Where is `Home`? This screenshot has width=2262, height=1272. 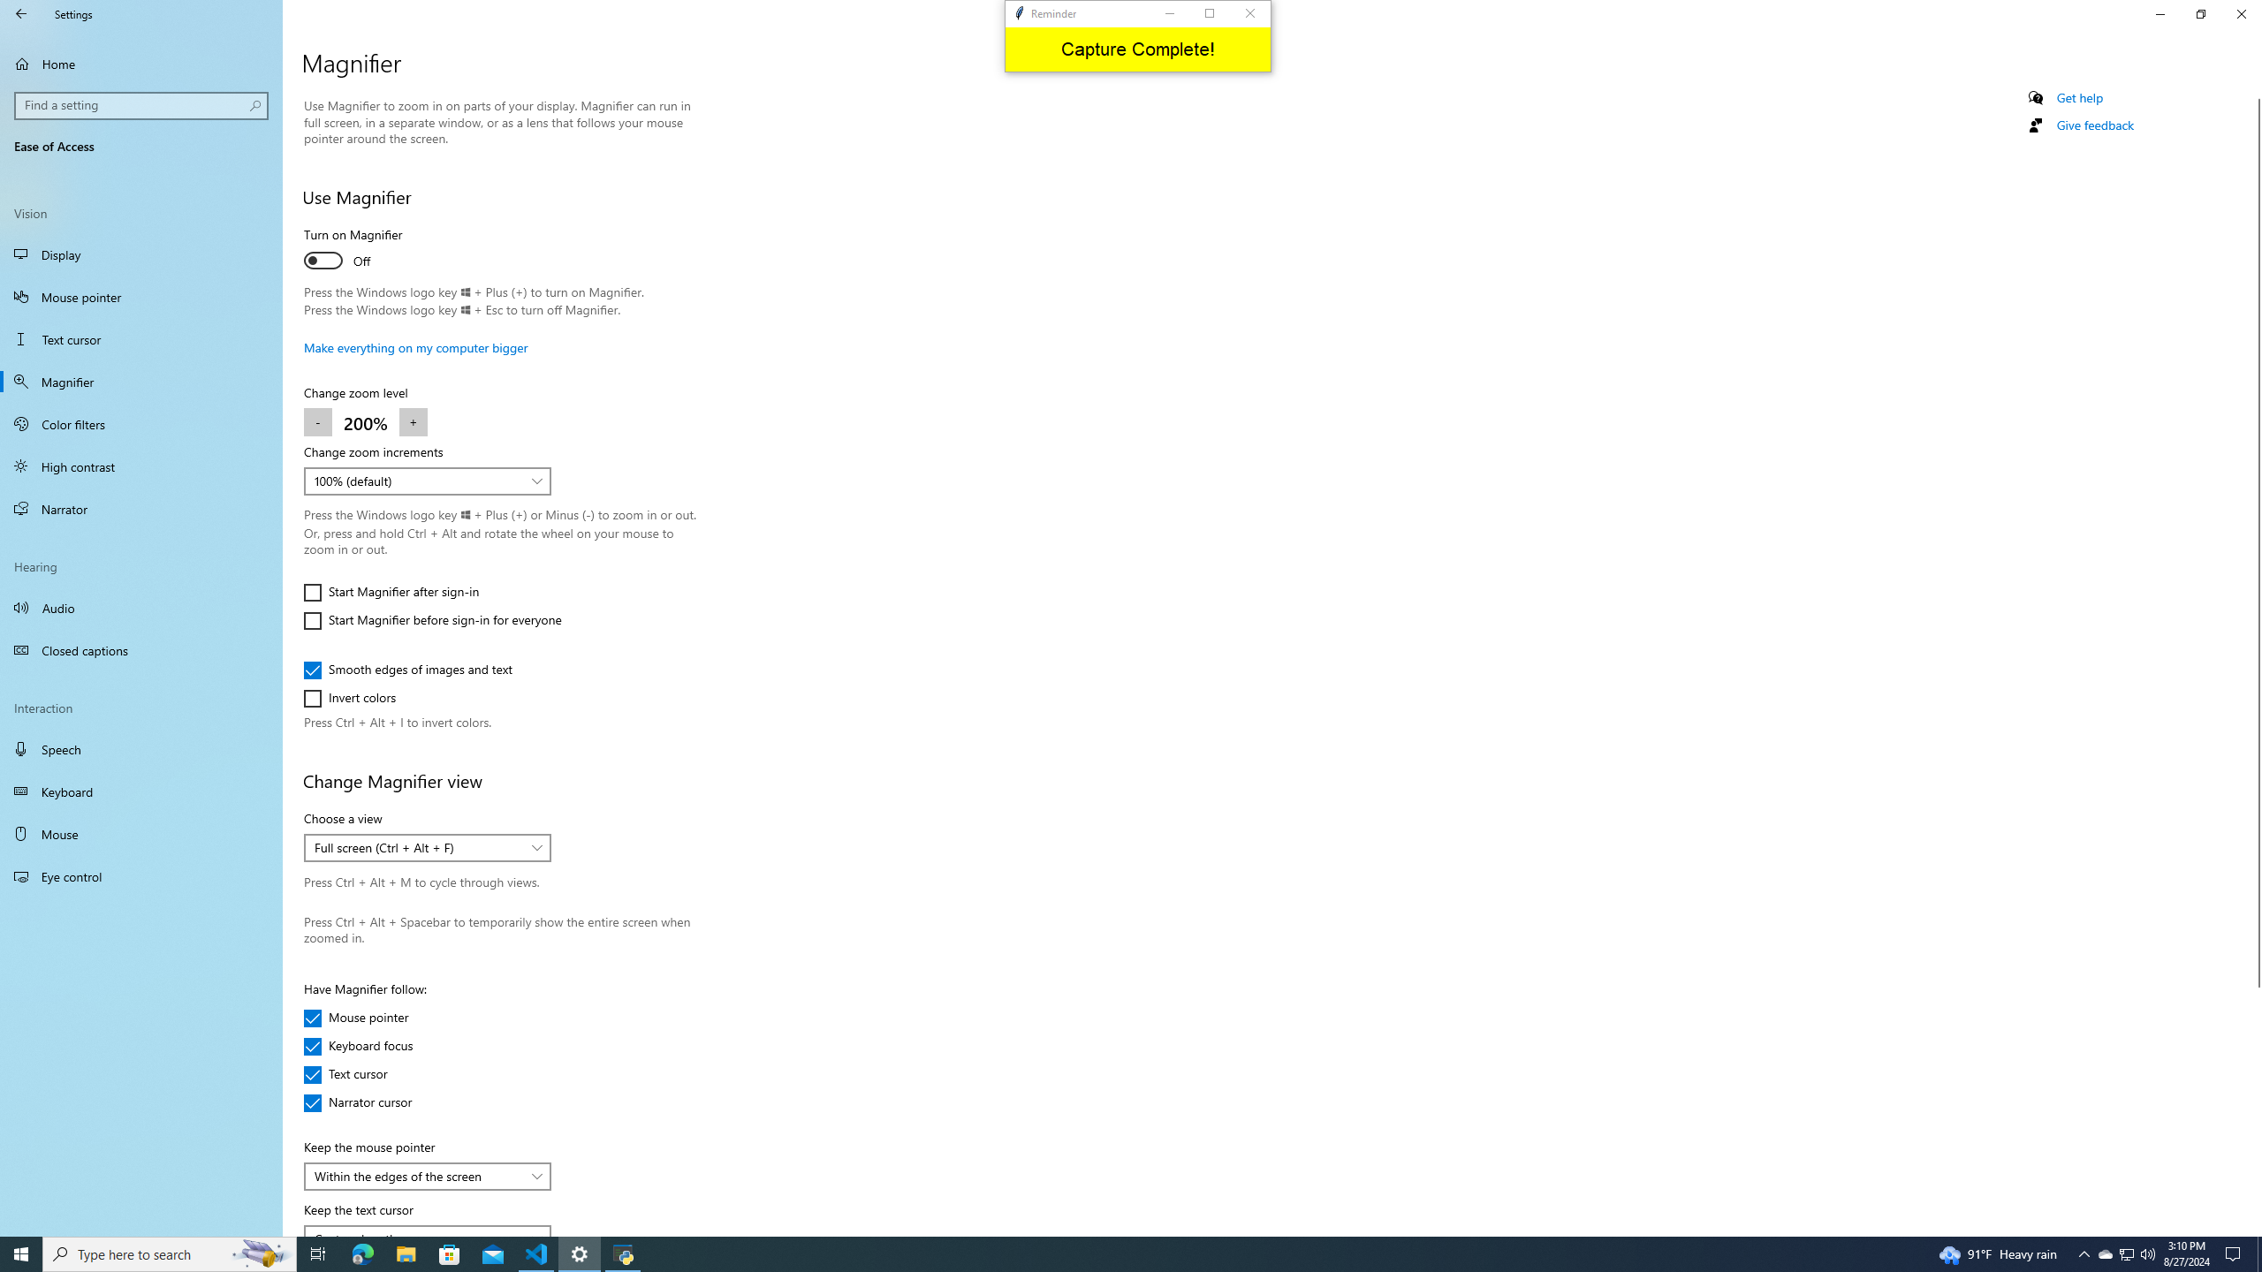
Home is located at coordinates (141, 64).